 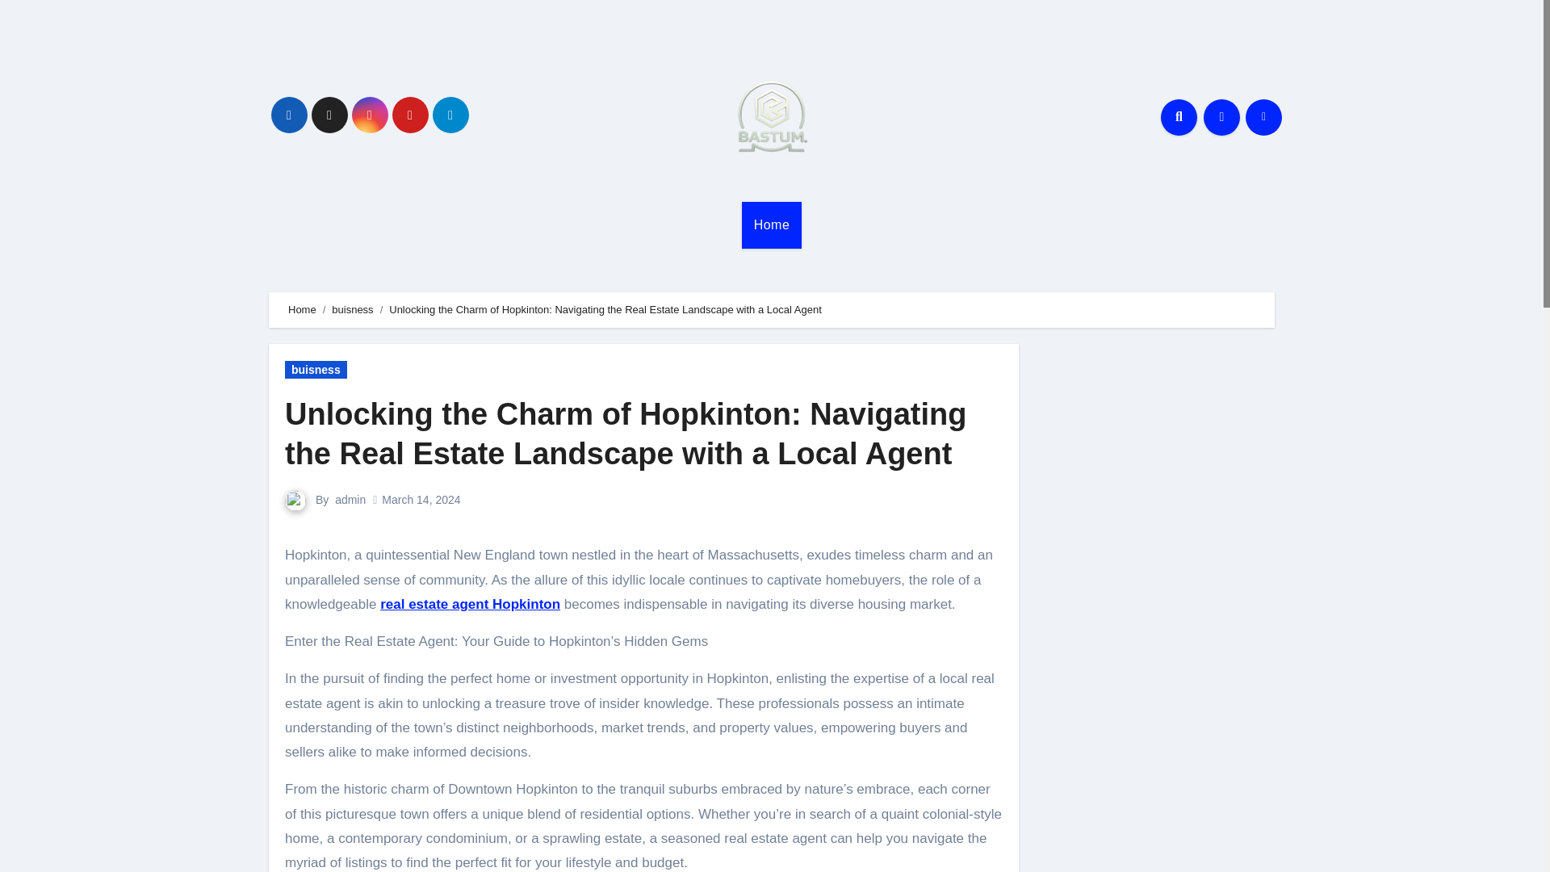 I want to click on March 14, 2024, so click(x=421, y=500).